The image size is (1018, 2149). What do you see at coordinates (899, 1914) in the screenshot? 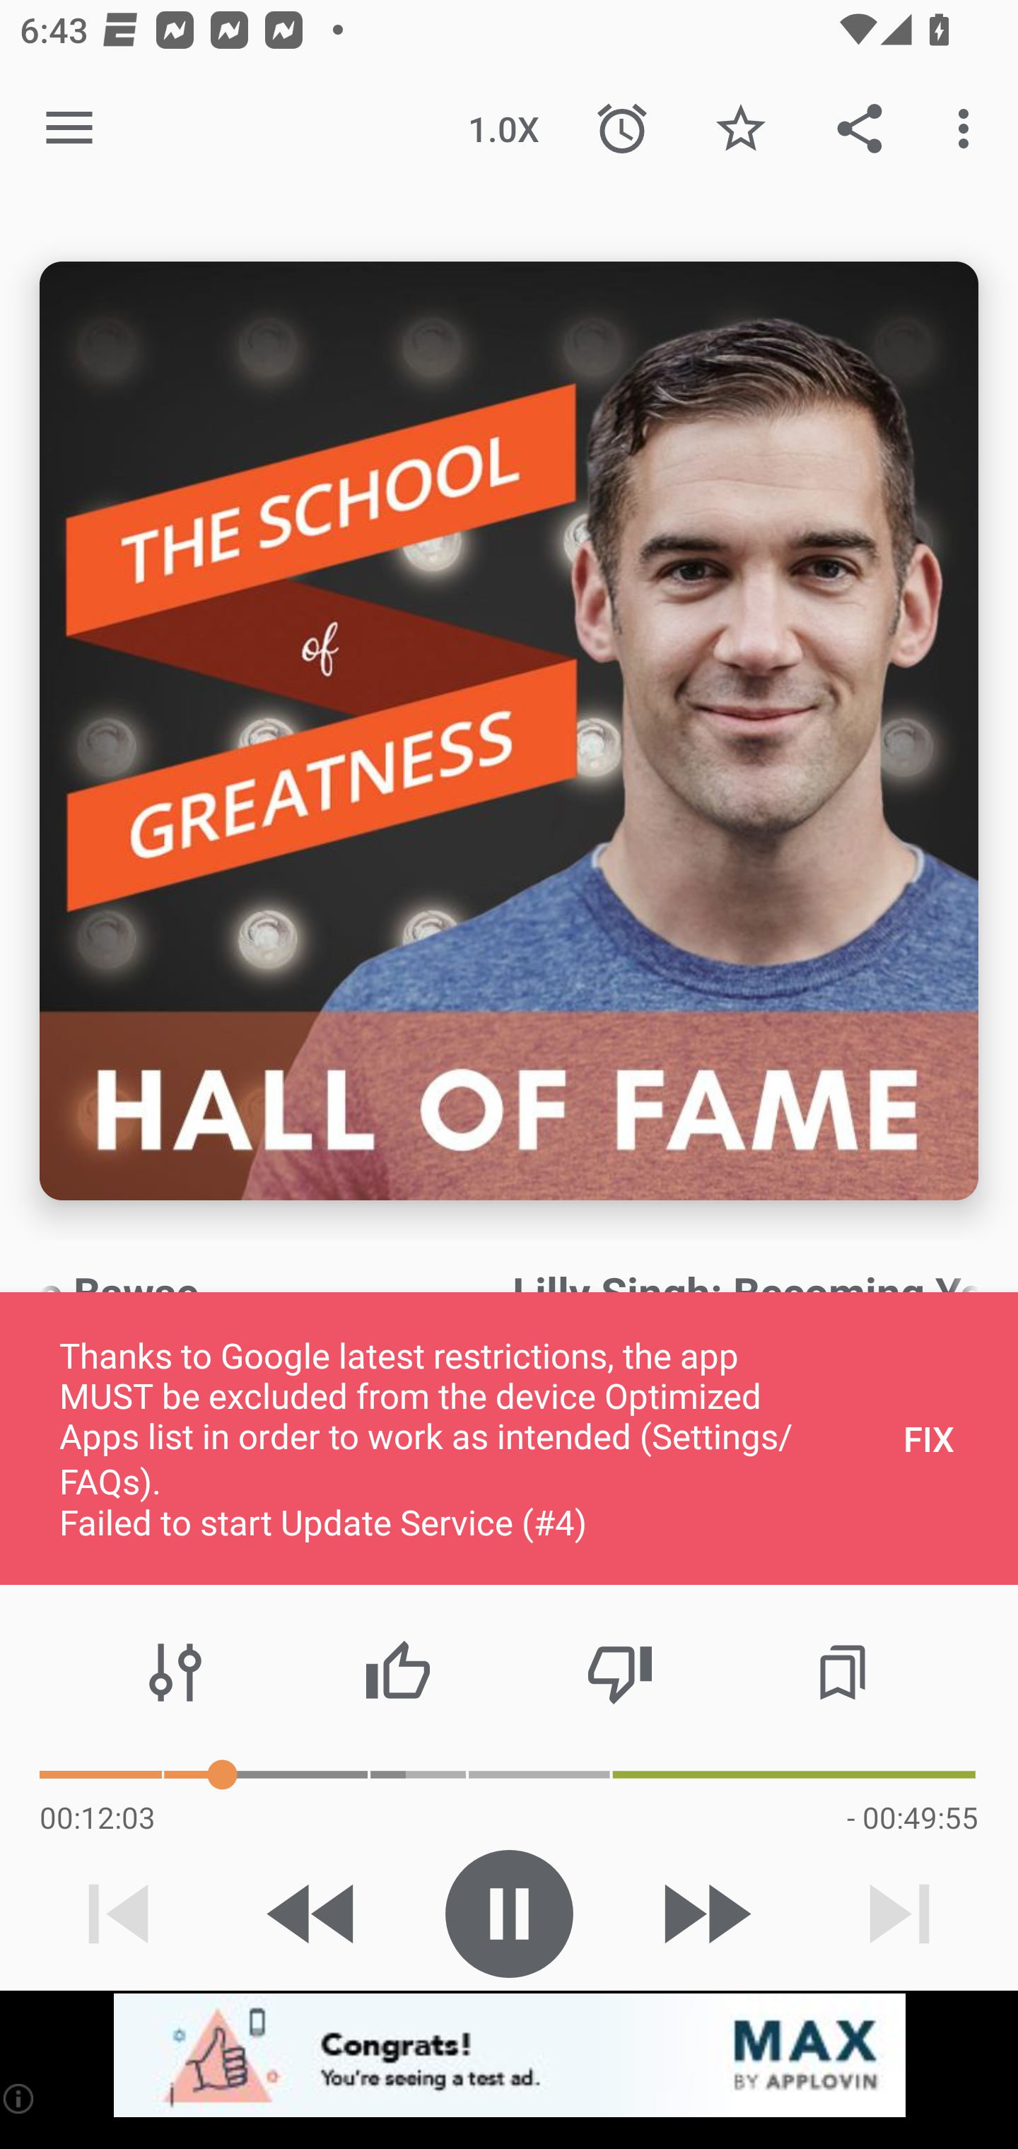
I see `Next track` at bounding box center [899, 1914].